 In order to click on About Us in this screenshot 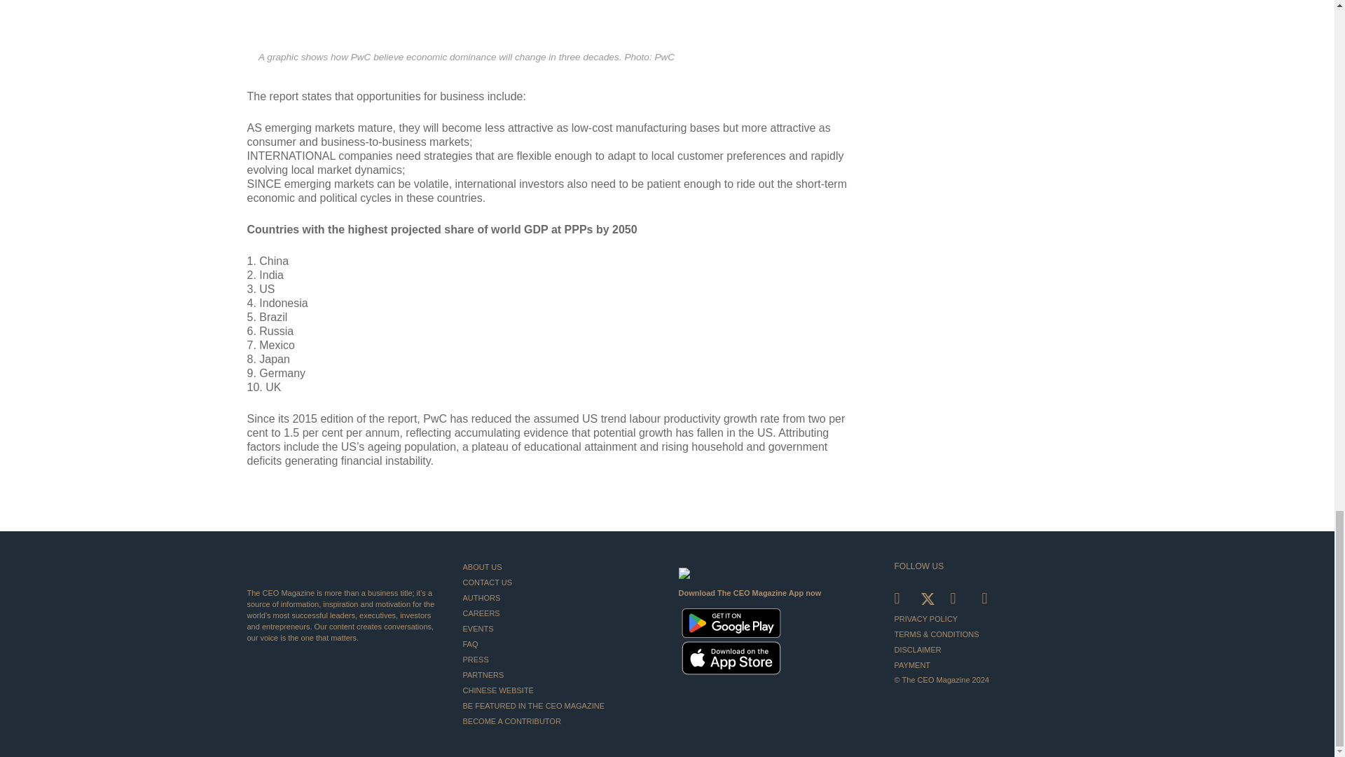, I will do `click(559, 566)`.